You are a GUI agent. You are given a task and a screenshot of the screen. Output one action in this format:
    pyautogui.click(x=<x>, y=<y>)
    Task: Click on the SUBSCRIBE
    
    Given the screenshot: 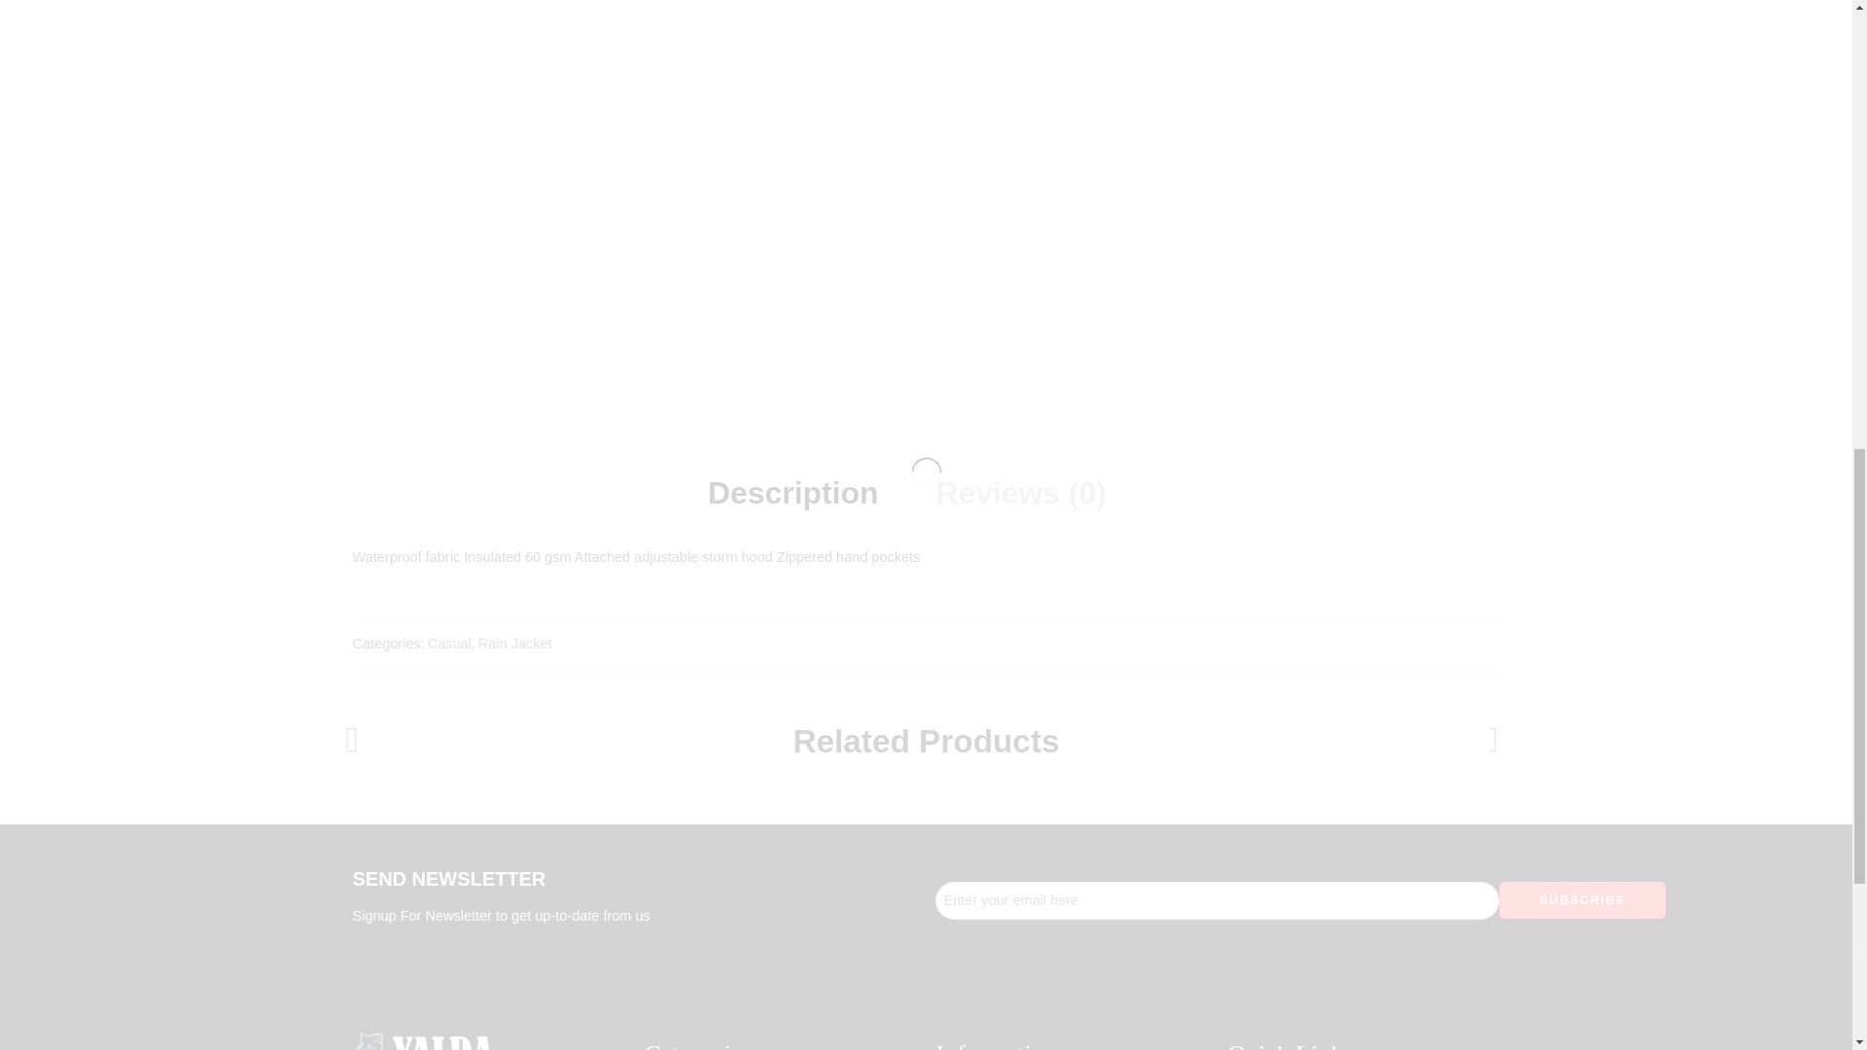 What is the action you would take?
    pyautogui.click(x=1581, y=900)
    